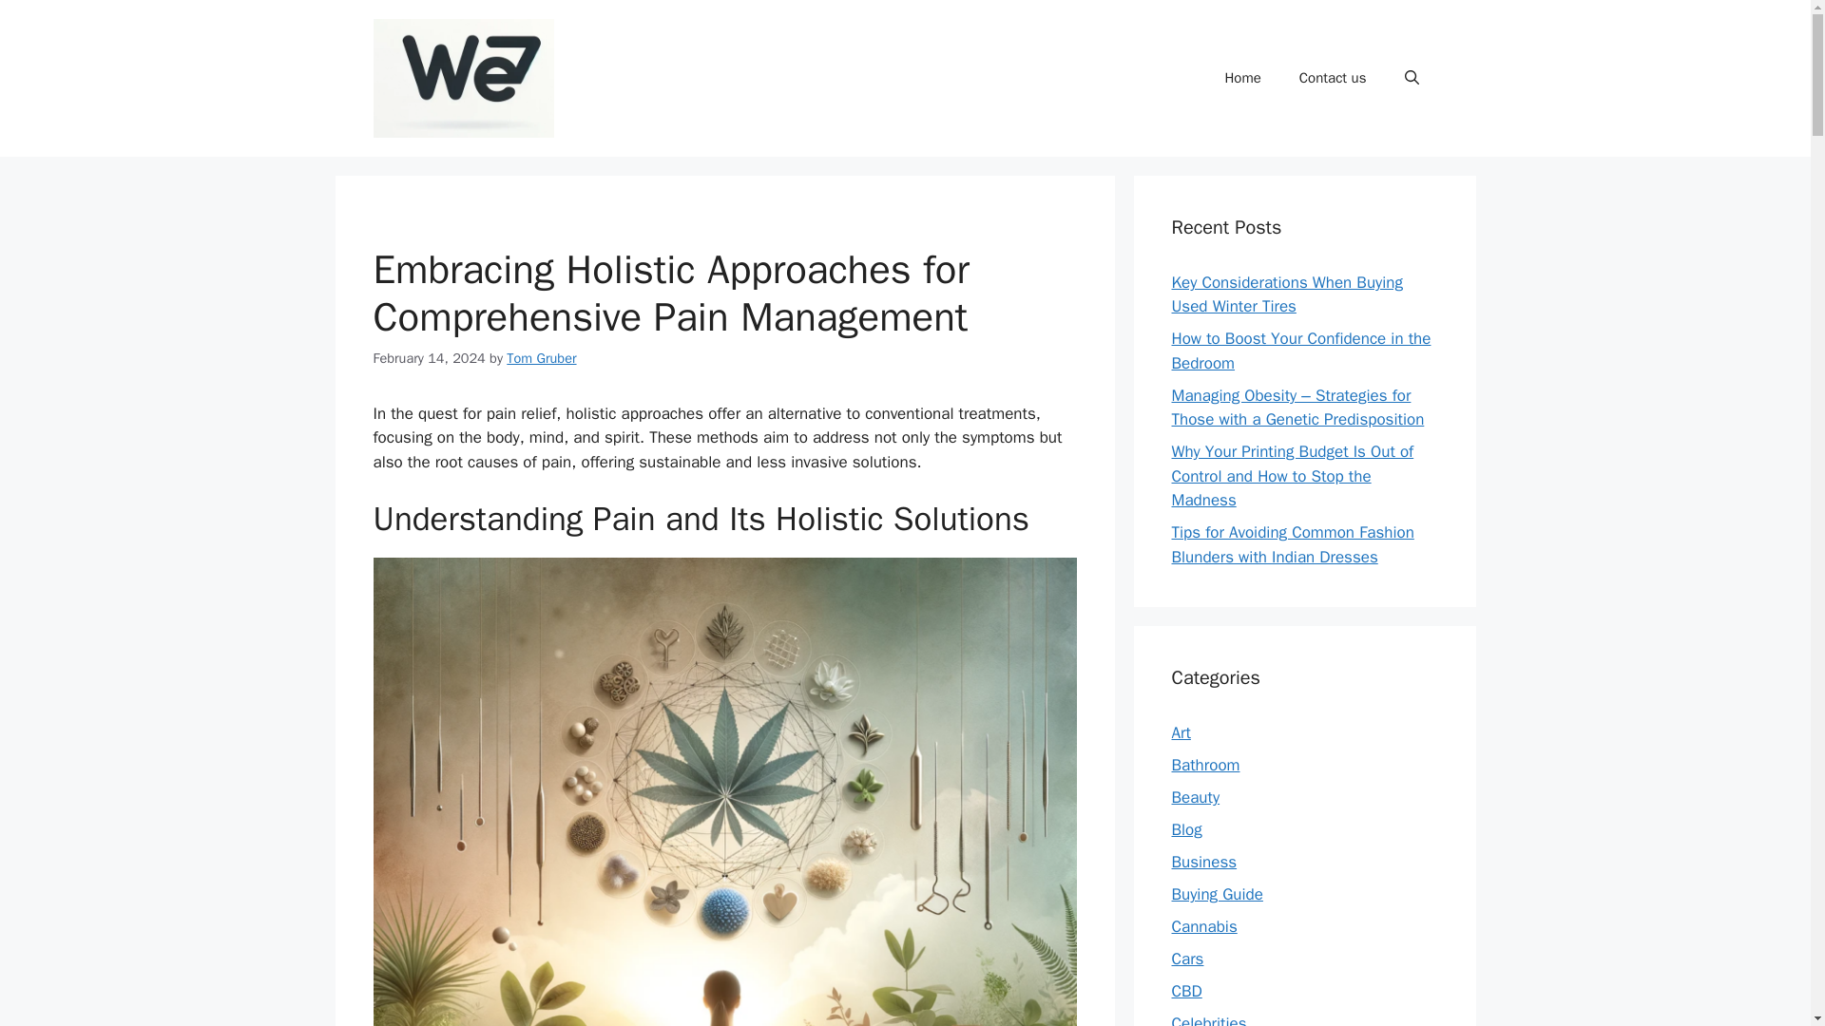 This screenshot has height=1026, width=1825. Describe the element at coordinates (1203, 863) in the screenshot. I see `Business` at that location.